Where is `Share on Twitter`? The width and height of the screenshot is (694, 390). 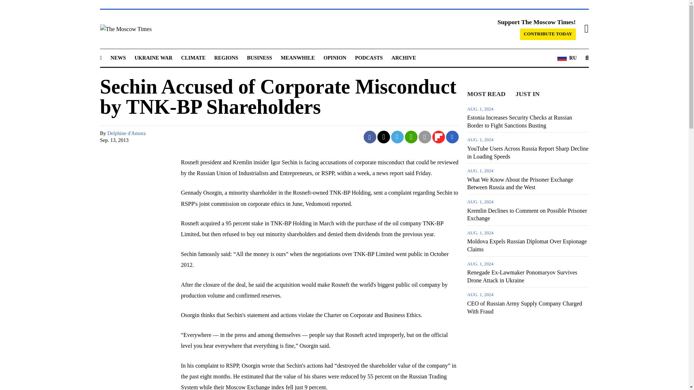
Share on Twitter is located at coordinates (384, 137).